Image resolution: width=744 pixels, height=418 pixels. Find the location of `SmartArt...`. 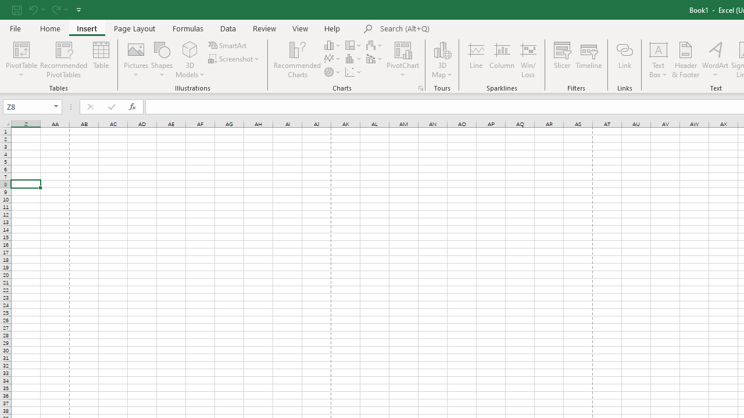

SmartArt... is located at coordinates (228, 45).